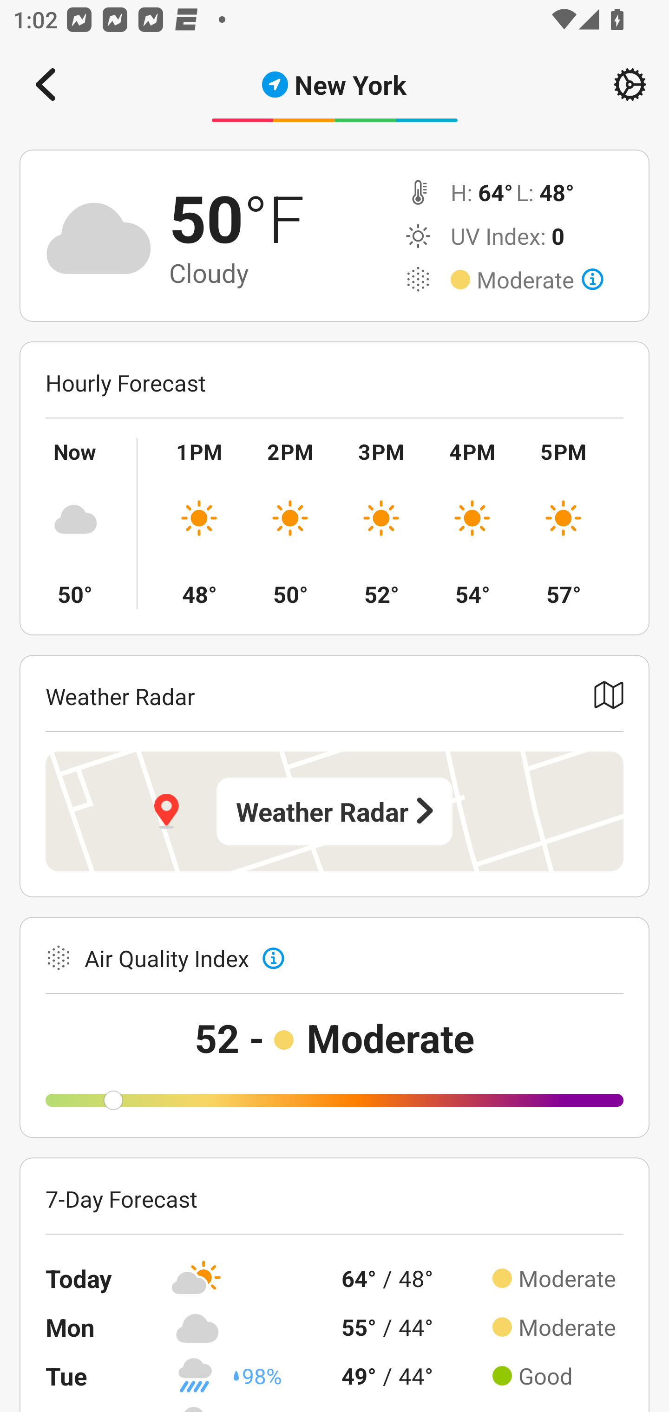 The width and height of the screenshot is (669, 1412). Describe the element at coordinates (630, 85) in the screenshot. I see `Setting` at that location.